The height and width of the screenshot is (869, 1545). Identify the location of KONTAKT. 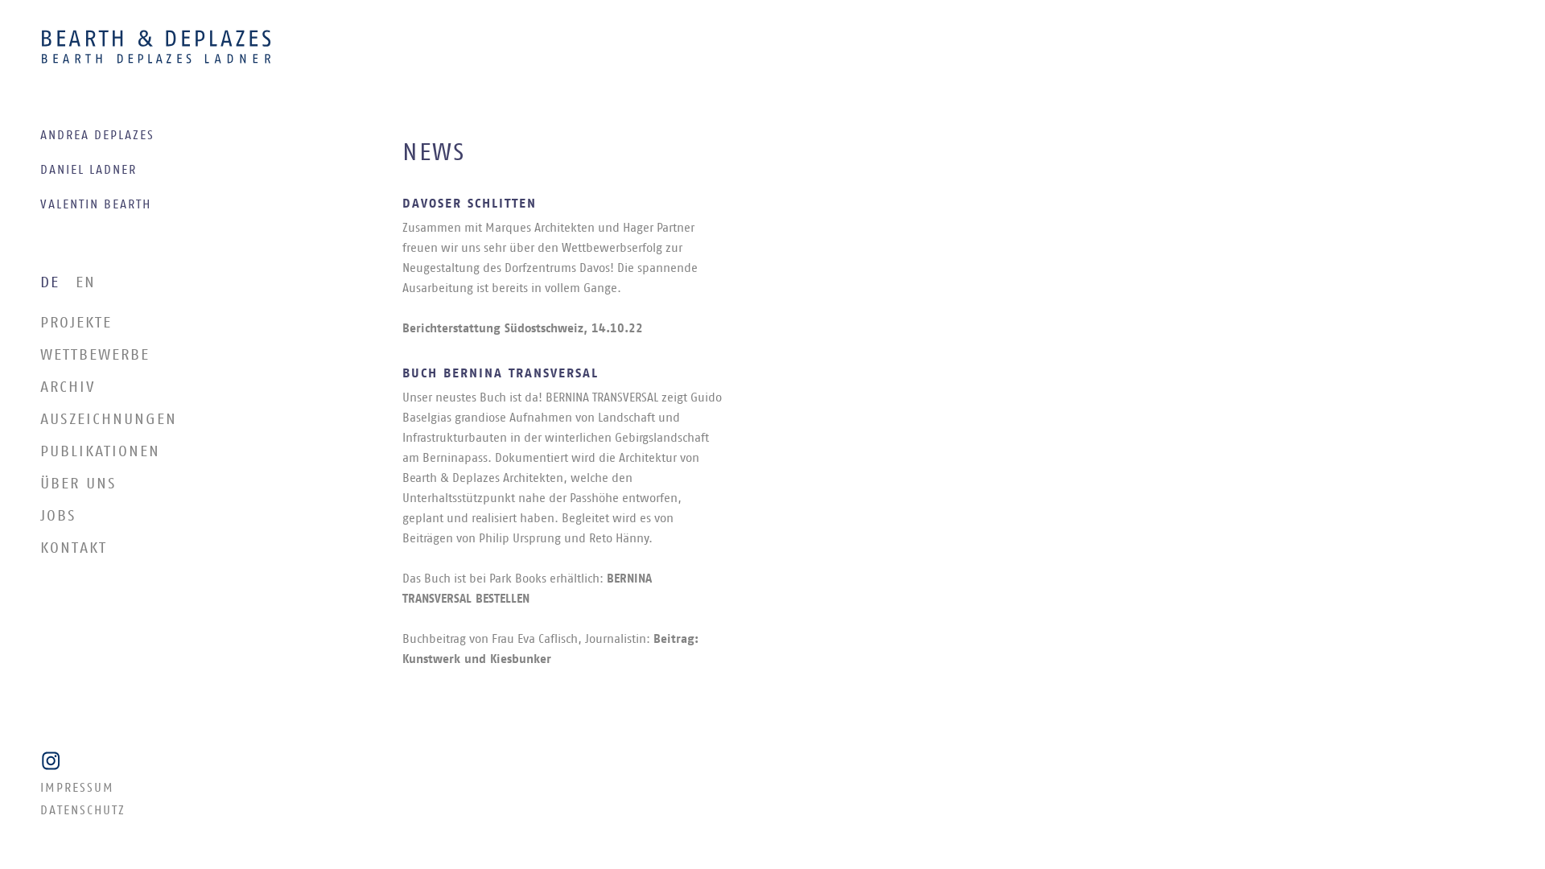
(173, 549).